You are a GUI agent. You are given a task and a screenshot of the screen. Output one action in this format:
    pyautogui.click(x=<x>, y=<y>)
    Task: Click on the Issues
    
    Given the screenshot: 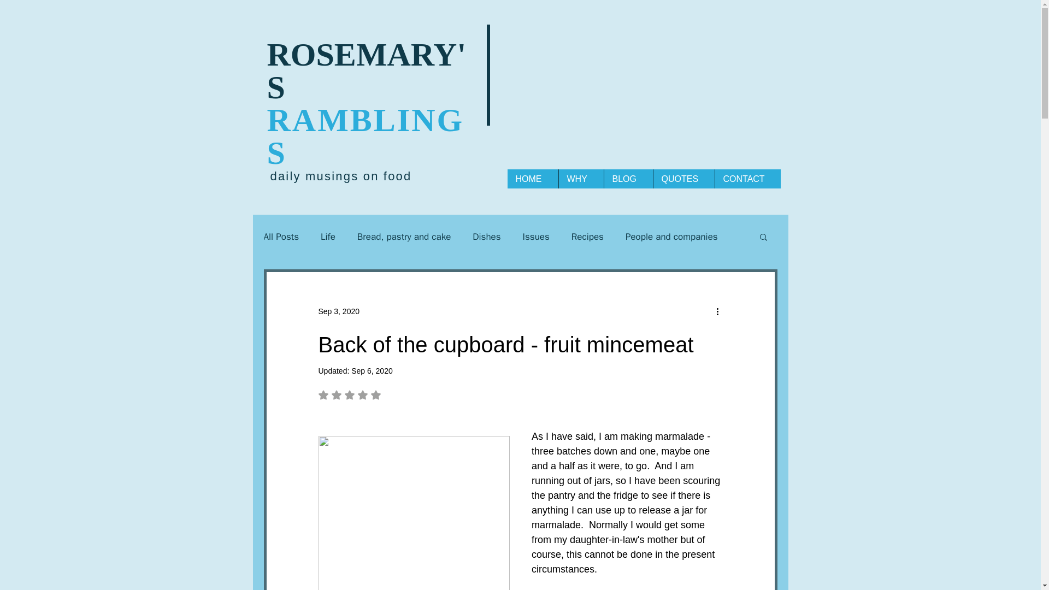 What is the action you would take?
    pyautogui.click(x=628, y=178)
    